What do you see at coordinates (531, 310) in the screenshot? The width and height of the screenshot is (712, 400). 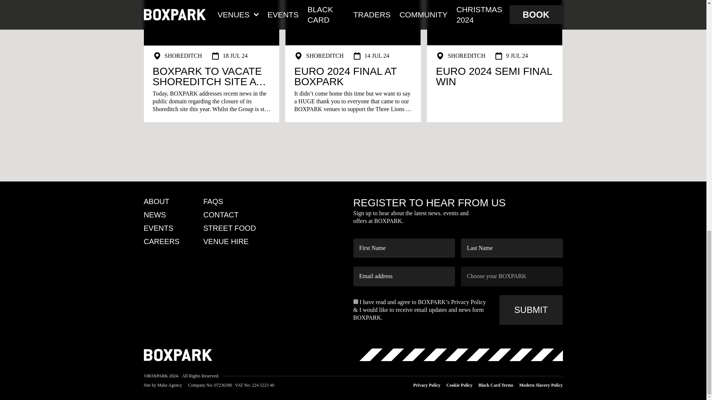 I see `Submit` at bounding box center [531, 310].